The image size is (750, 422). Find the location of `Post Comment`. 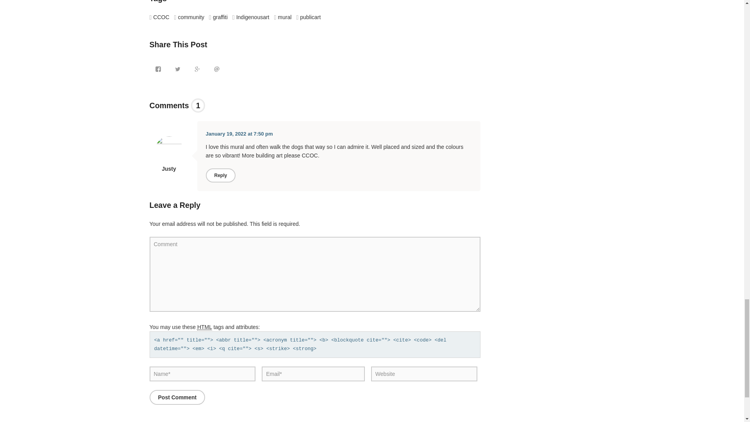

Post Comment is located at coordinates (177, 397).